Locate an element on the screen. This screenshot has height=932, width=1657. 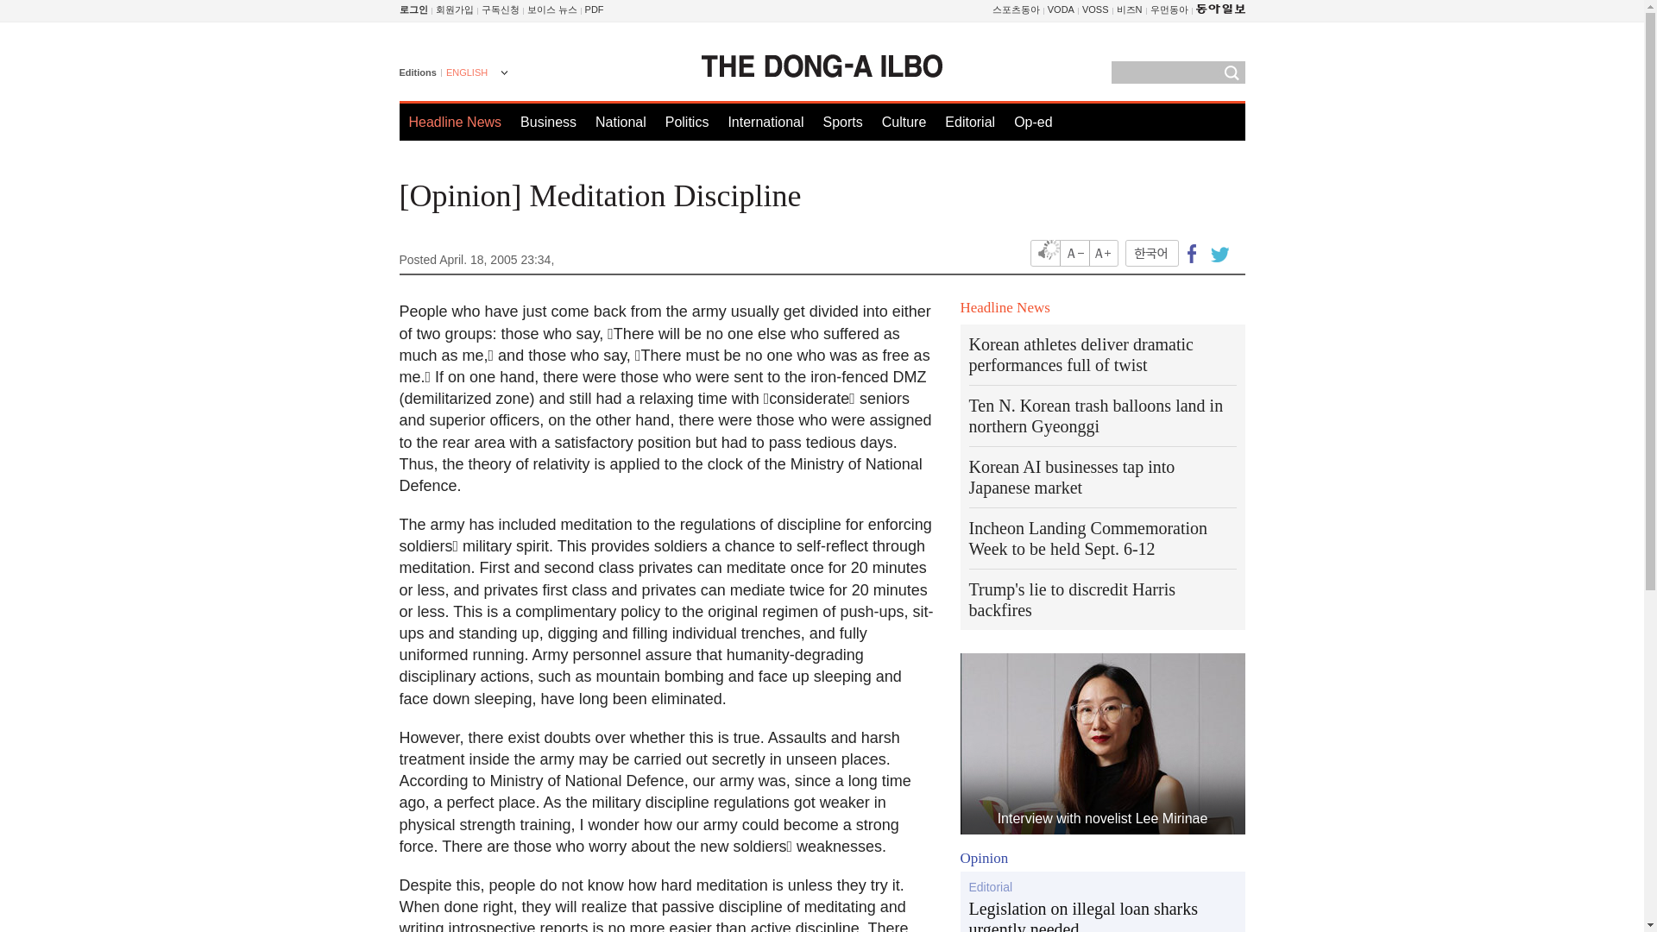
VODA is located at coordinates (1060, 9).